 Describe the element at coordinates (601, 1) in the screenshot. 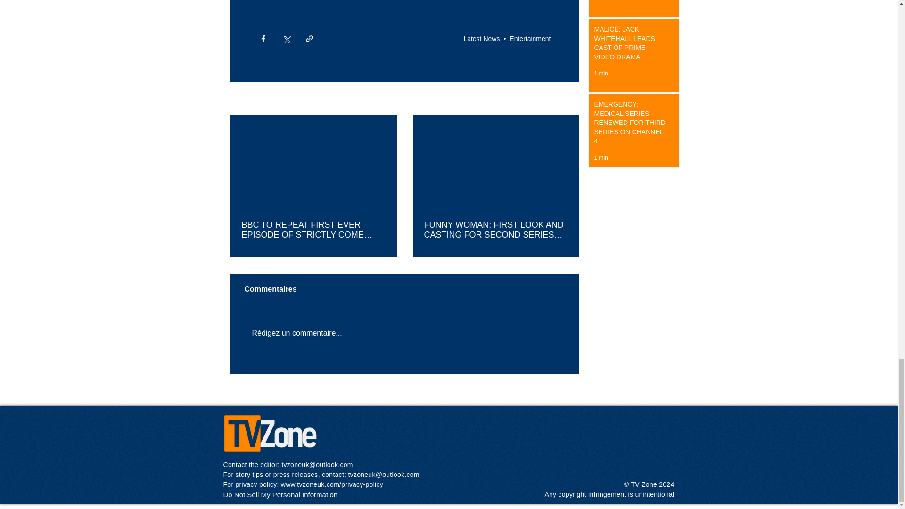

I see `2 min` at that location.